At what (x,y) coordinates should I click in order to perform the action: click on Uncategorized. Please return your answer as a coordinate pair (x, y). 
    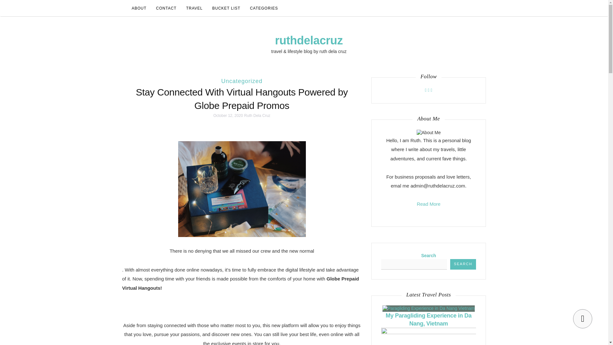
    Looking at the image, I should click on (242, 81).